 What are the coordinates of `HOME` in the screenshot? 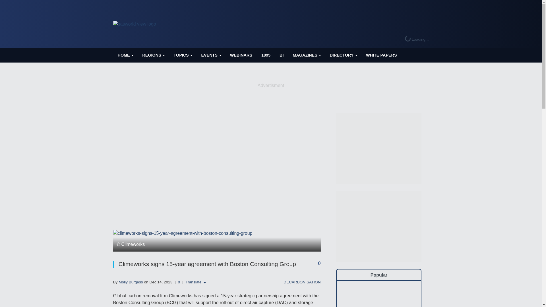 It's located at (125, 55).